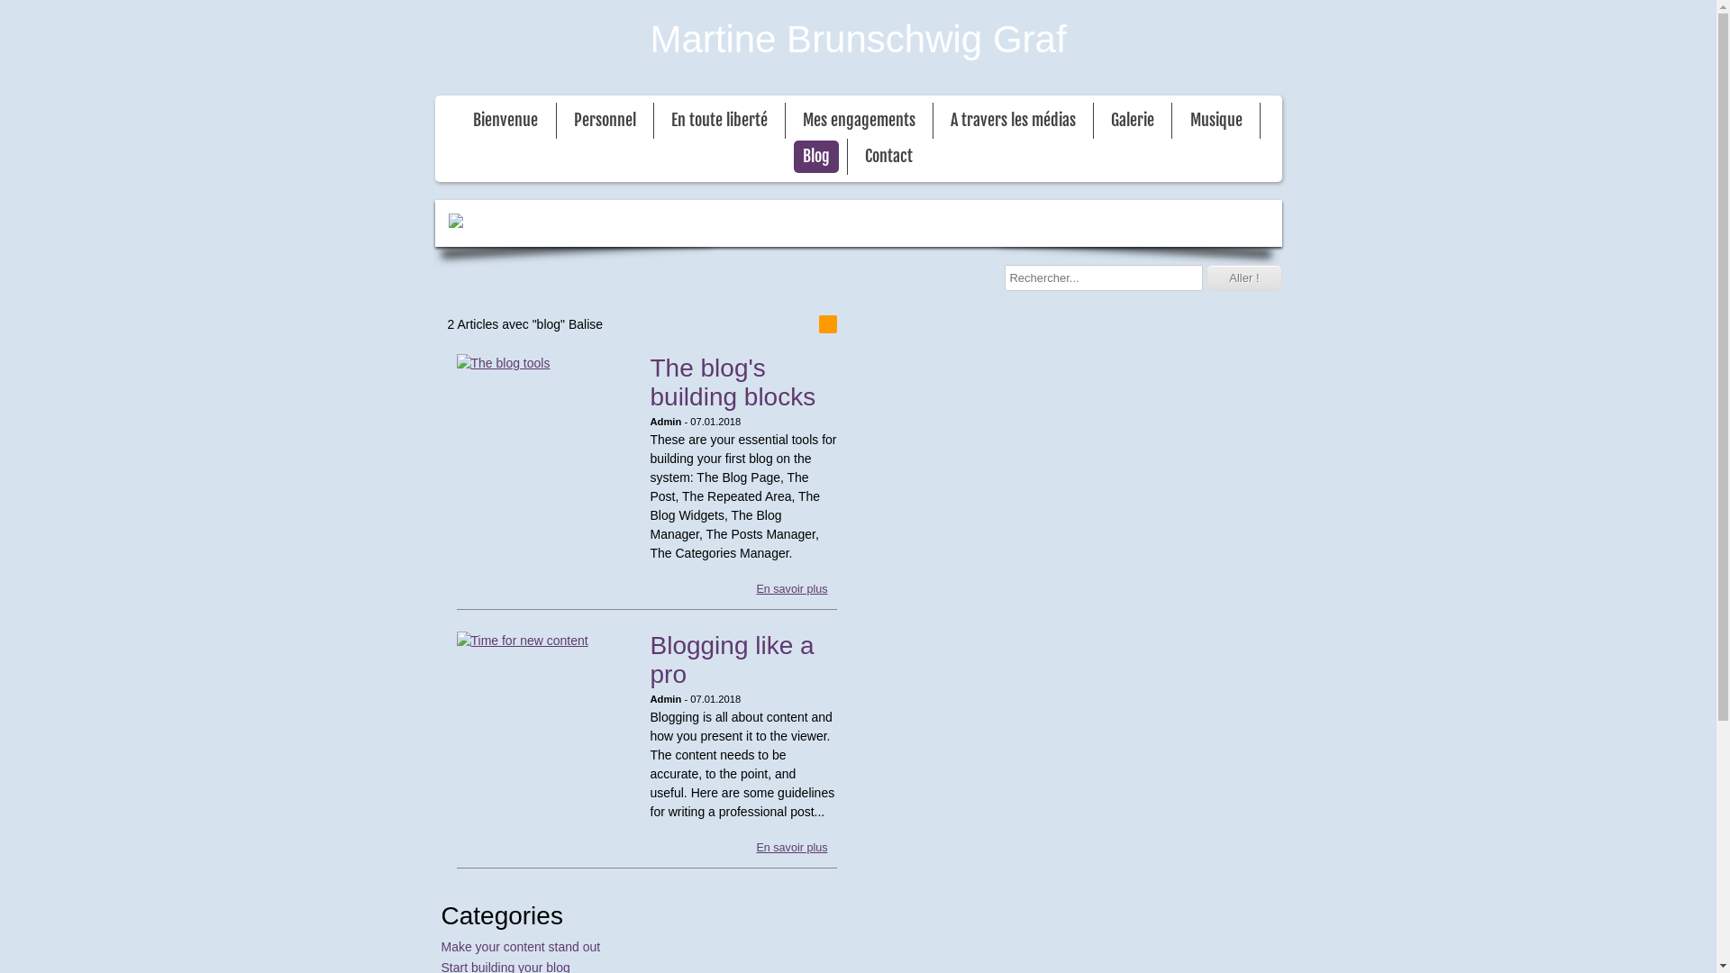 This screenshot has width=1730, height=973. I want to click on The blog's building blocks, so click(546, 364).